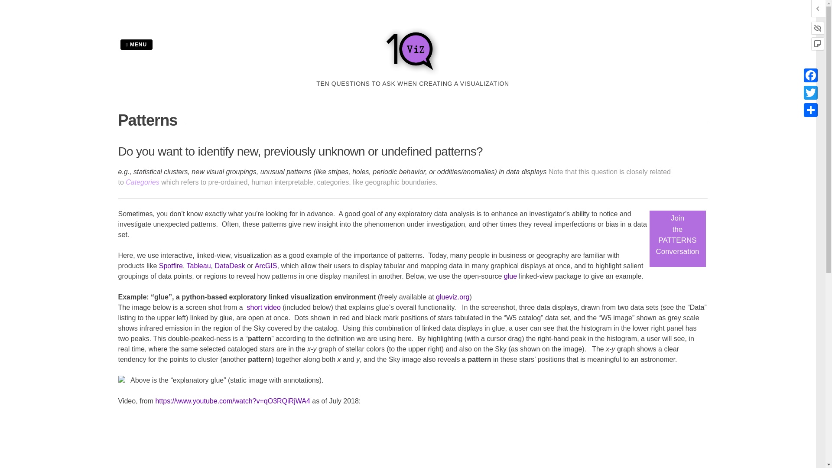  I want to click on MENU, so click(136, 44).